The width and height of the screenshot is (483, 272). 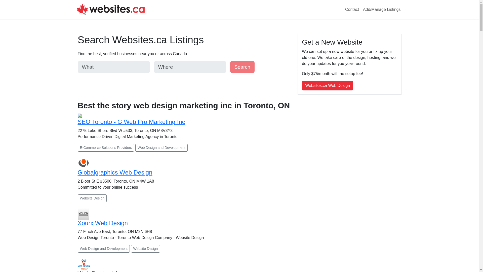 I want to click on Websites.ca Web Design, so click(x=328, y=85).